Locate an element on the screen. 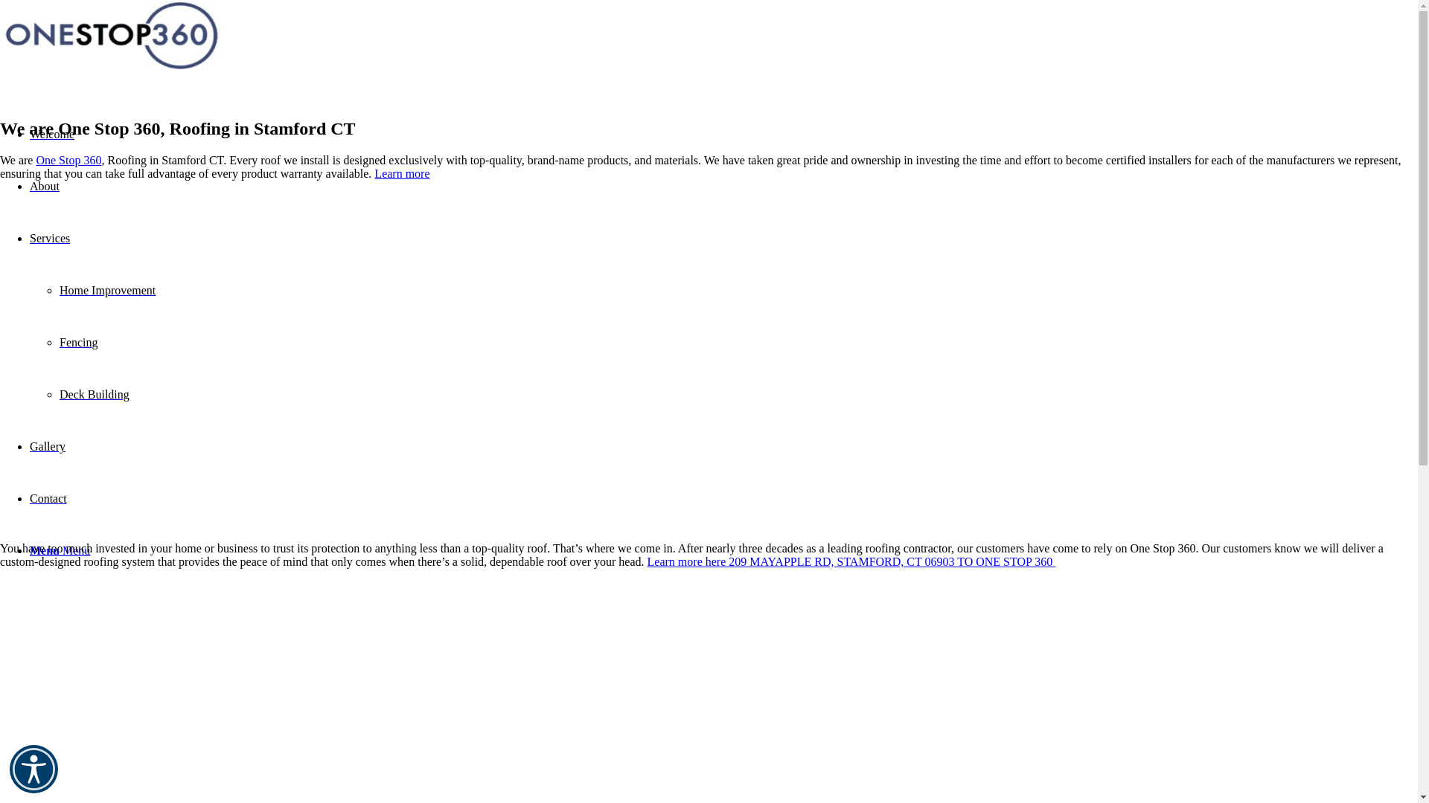 This screenshot has height=803, width=1429. Learn more is located at coordinates (402, 174).